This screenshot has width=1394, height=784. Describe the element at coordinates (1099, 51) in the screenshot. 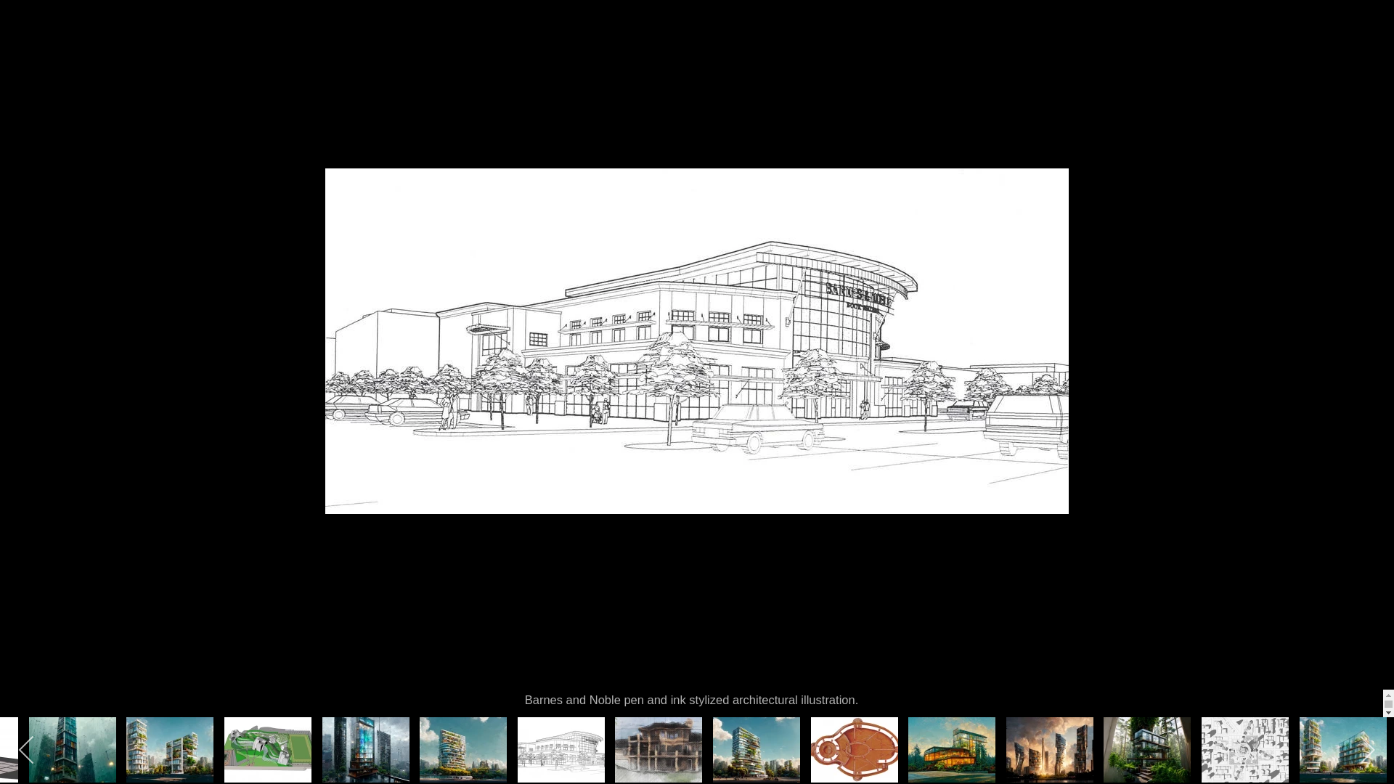

I see `Portfolio` at that location.